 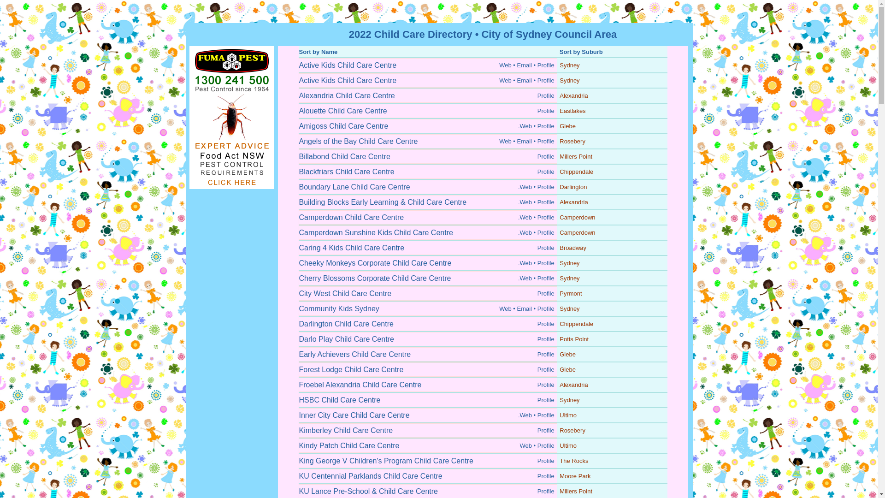 I want to click on Millers Point, so click(x=576, y=492).